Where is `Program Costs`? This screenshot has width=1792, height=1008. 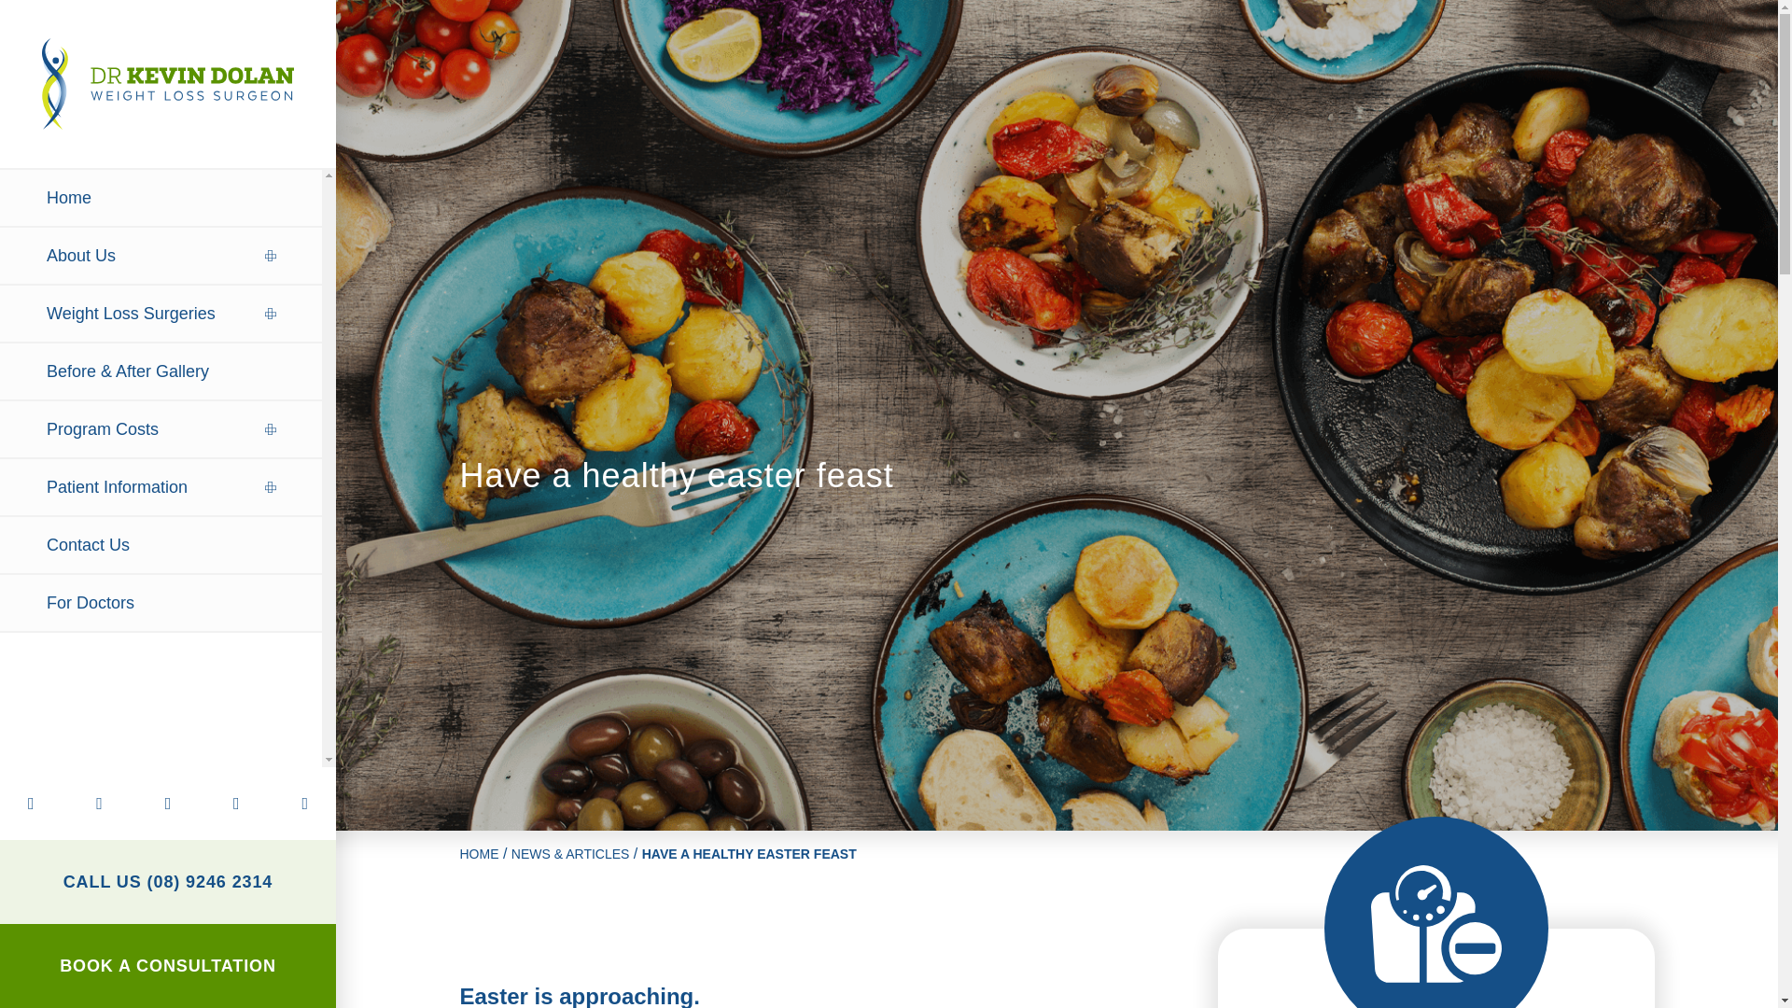
Program Costs is located at coordinates (161, 429).